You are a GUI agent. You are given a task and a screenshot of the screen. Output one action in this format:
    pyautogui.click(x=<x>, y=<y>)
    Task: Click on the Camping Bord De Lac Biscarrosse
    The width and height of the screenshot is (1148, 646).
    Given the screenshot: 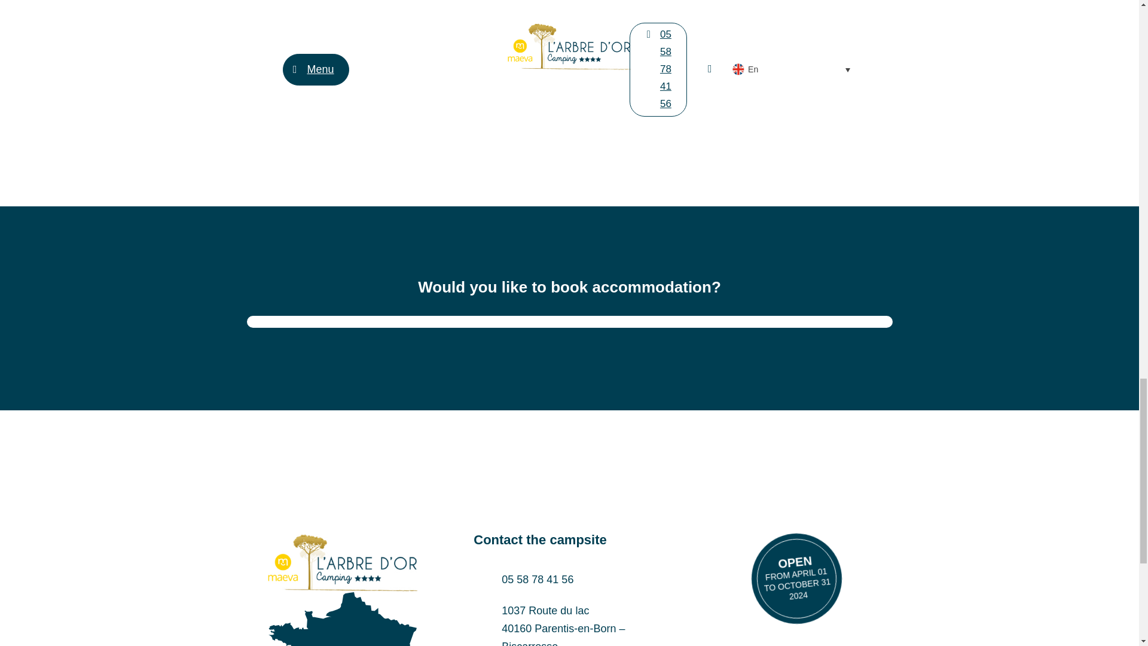 What is the action you would take?
    pyautogui.click(x=342, y=619)
    